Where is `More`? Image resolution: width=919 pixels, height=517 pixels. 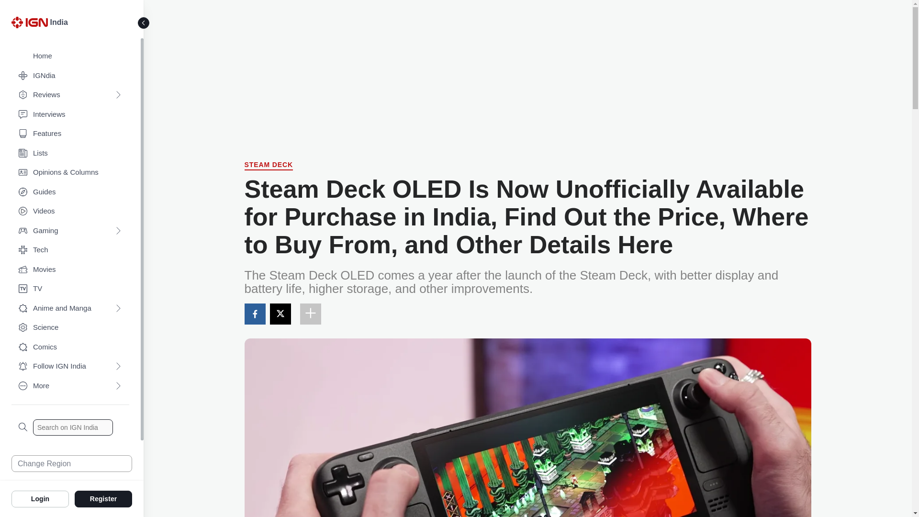 More is located at coordinates (70, 386).